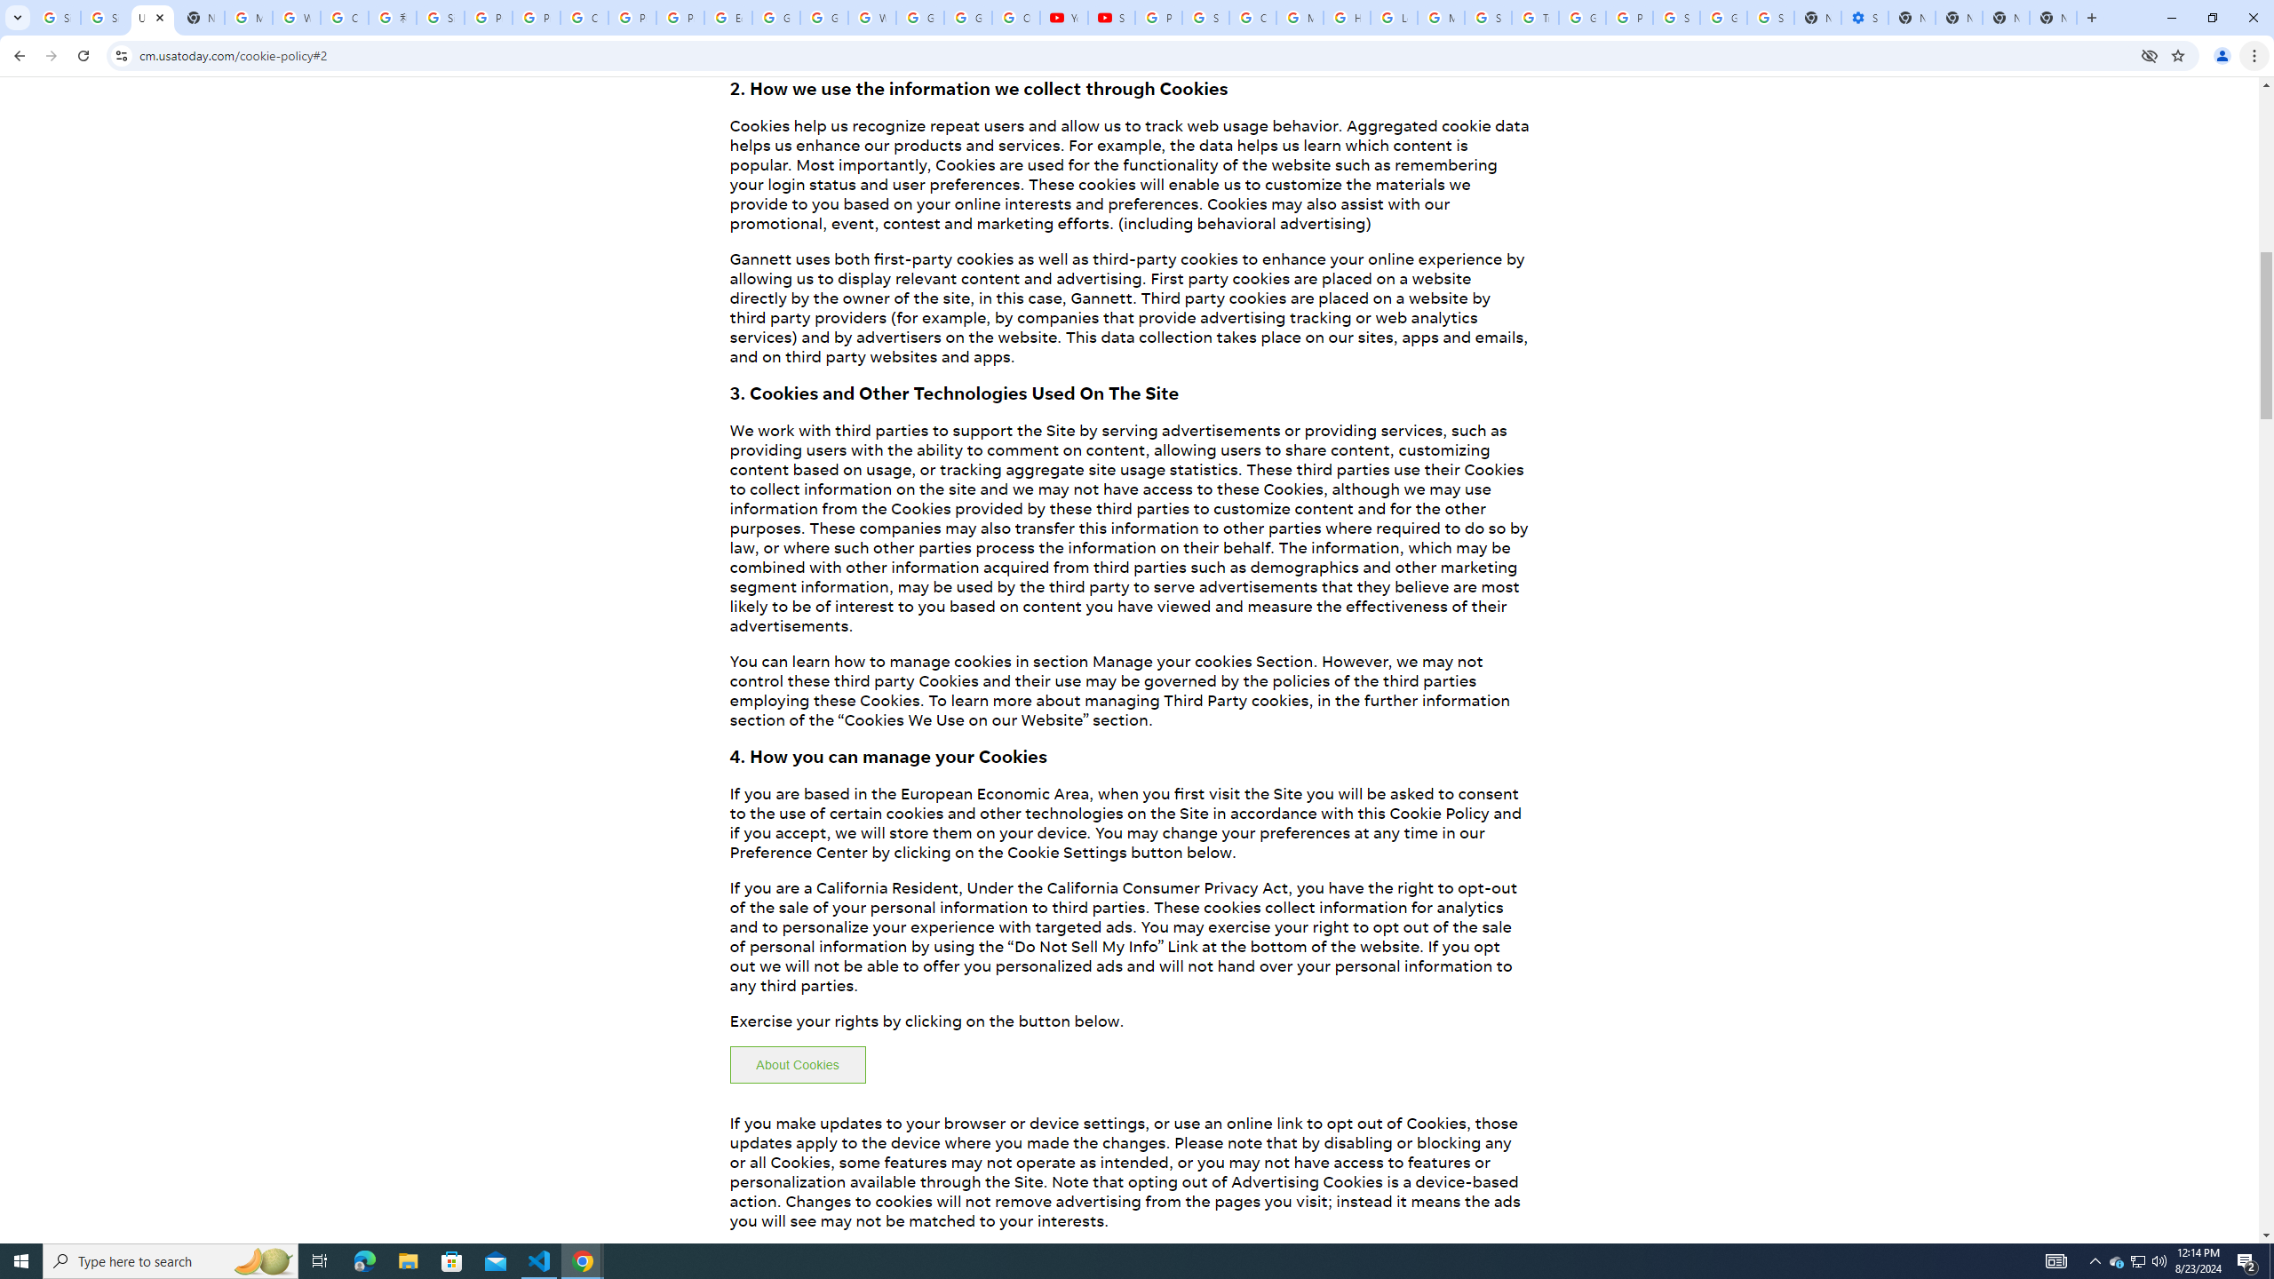  Describe the element at coordinates (1865, 18) in the screenshot. I see `Settings - Performance` at that location.